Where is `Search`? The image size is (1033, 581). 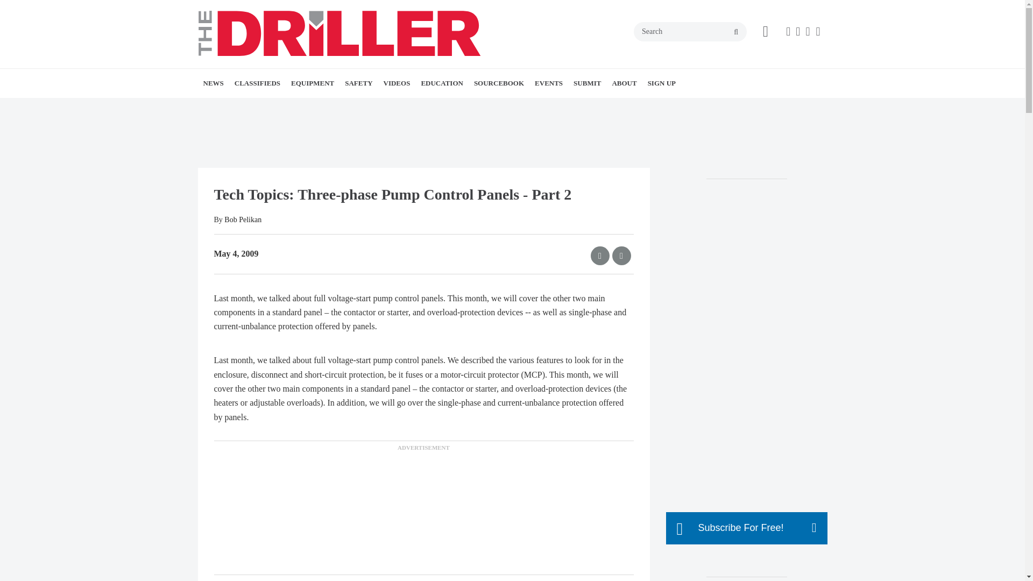
Search is located at coordinates (690, 31).